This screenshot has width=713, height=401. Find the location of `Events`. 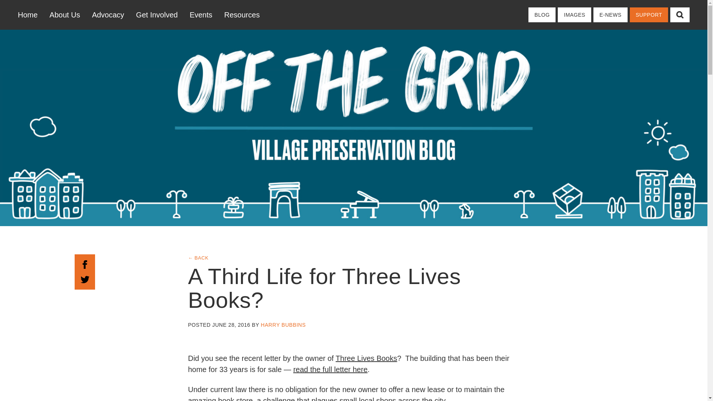

Events is located at coordinates (201, 15).